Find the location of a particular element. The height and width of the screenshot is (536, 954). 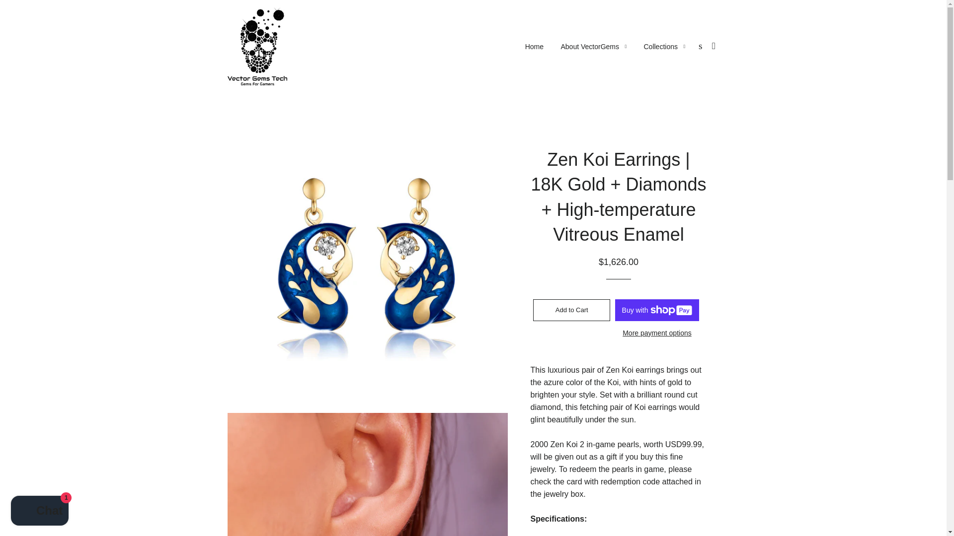

Add to Cart is located at coordinates (571, 310).